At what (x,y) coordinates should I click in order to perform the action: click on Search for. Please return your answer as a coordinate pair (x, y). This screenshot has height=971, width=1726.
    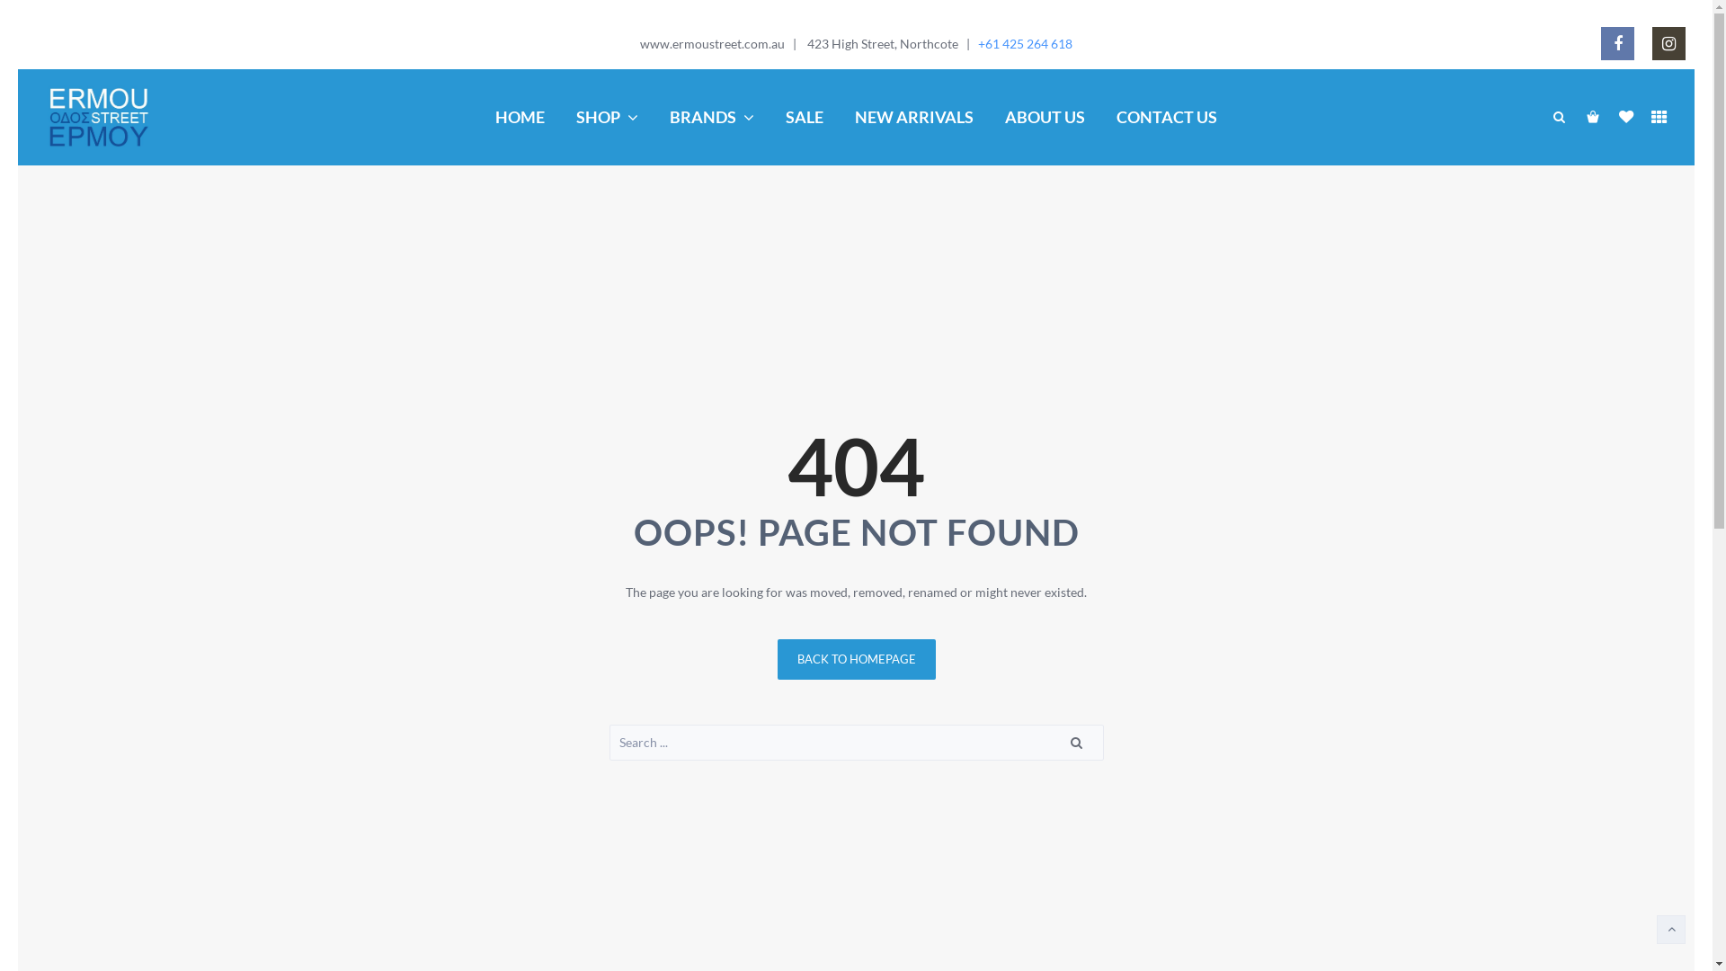
    Looking at the image, I should click on (857, 743).